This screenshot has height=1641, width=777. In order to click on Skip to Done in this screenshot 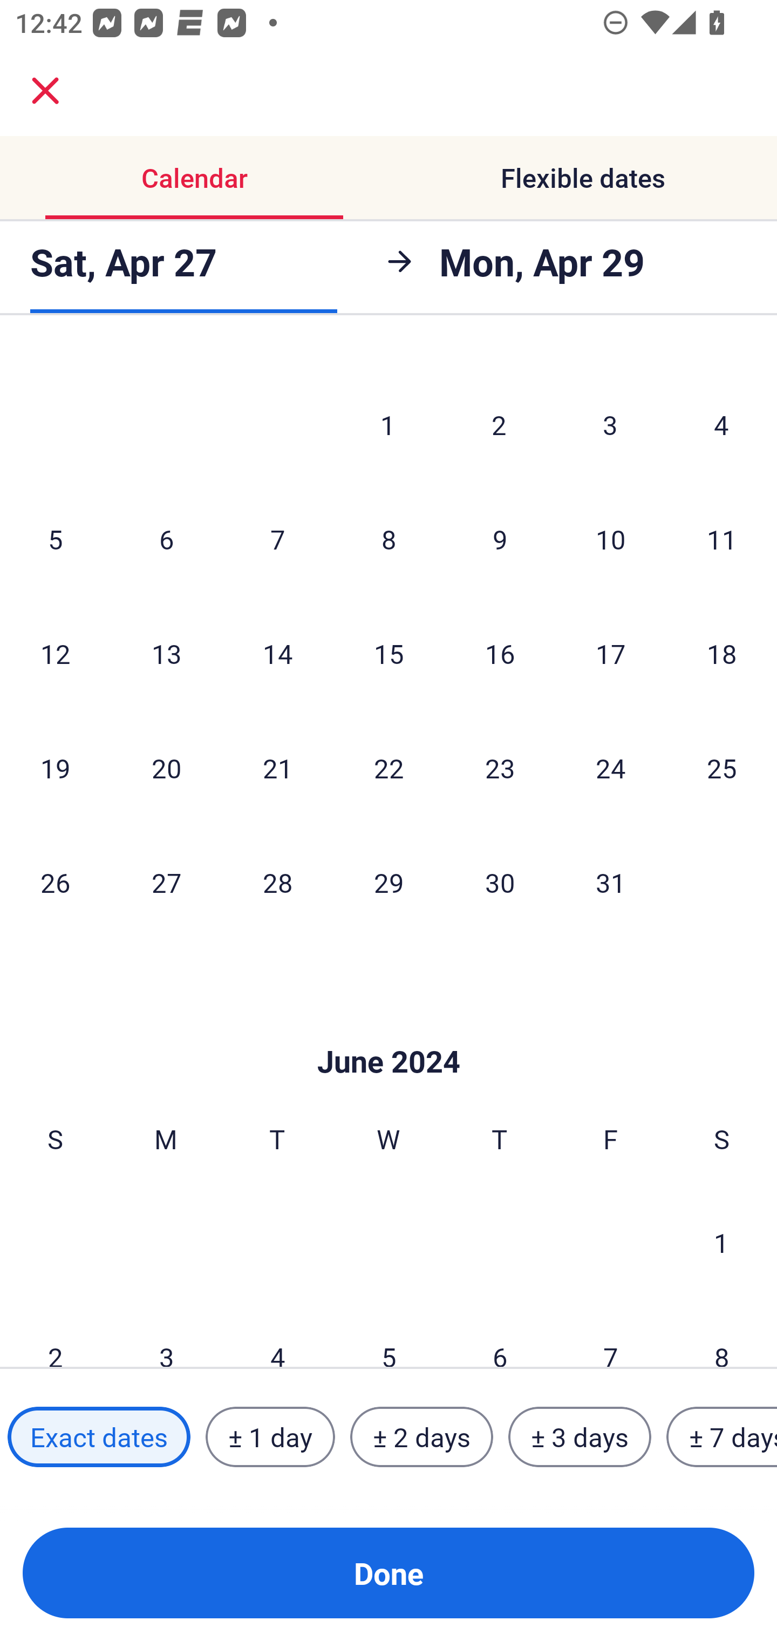, I will do `click(388, 1030)`.